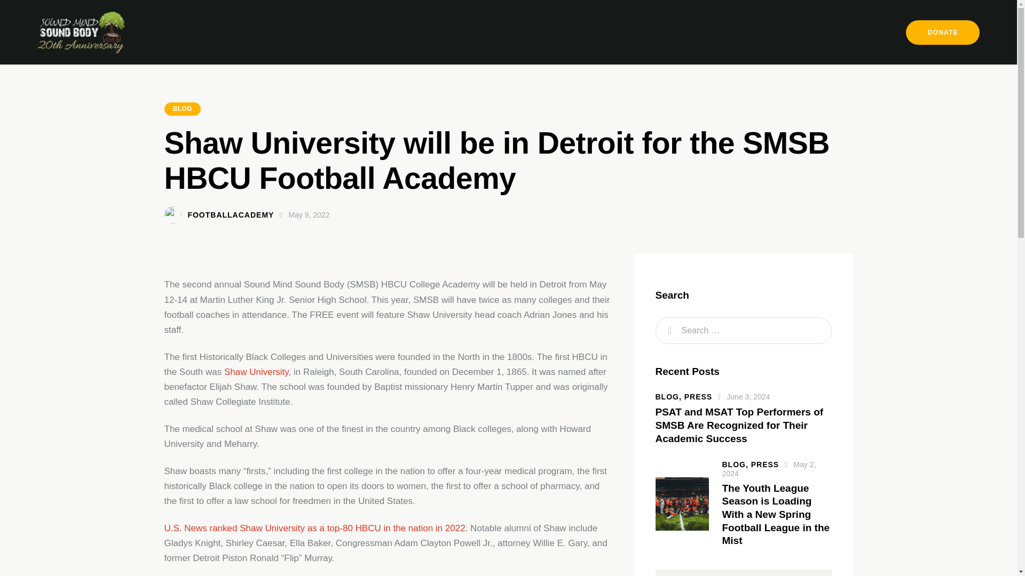 This screenshot has width=1025, height=576. Describe the element at coordinates (765, 464) in the screenshot. I see `View all posts in Press` at that location.